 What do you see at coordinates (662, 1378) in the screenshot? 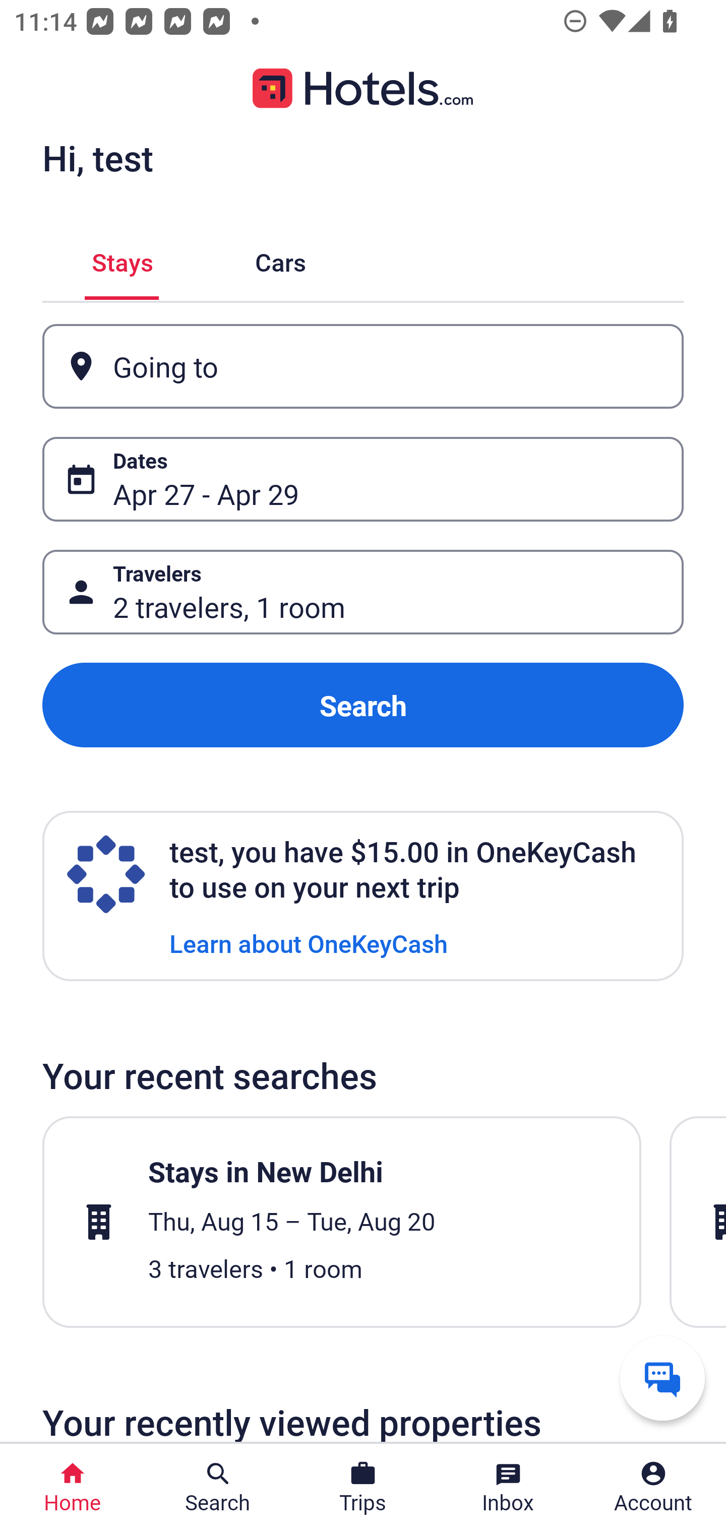
I see `Get help from a virtual agent` at bounding box center [662, 1378].